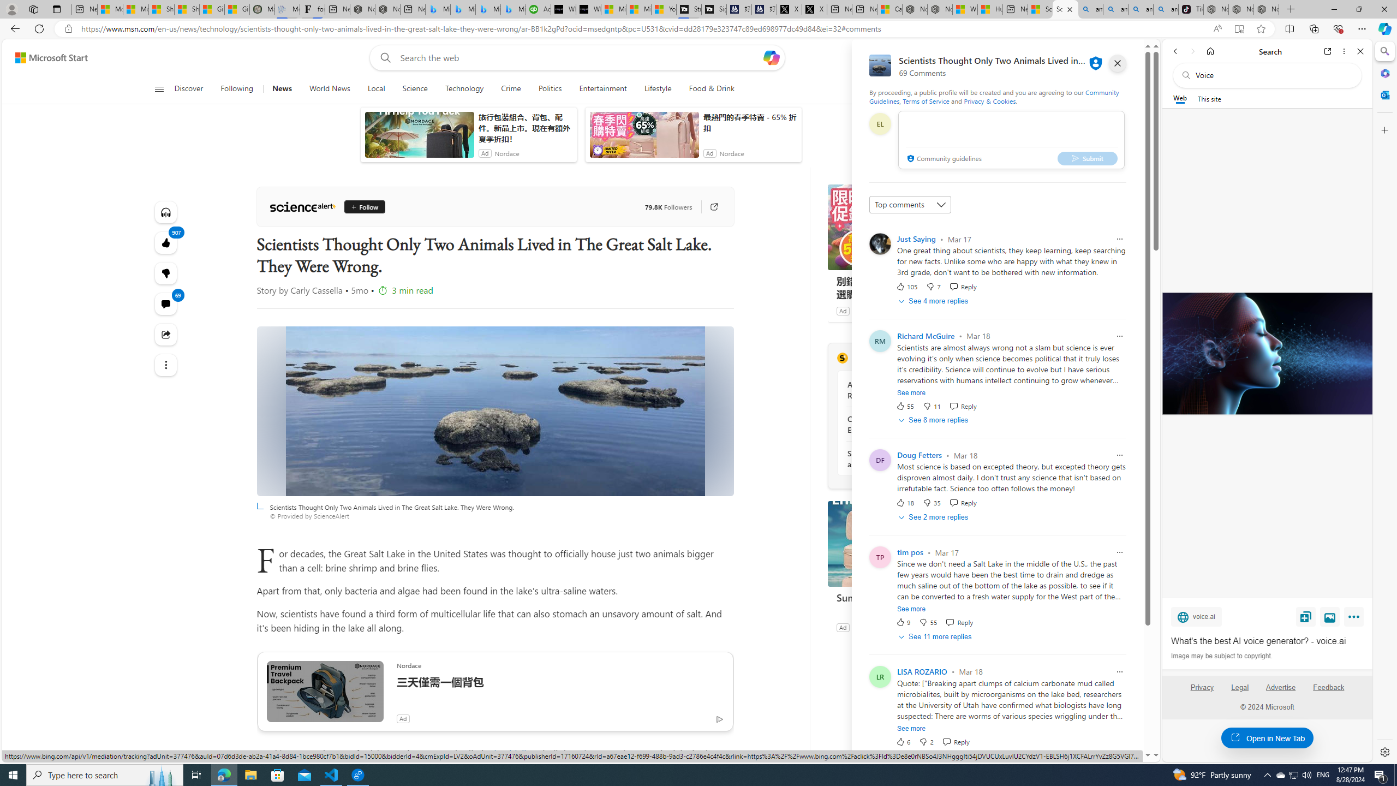 This screenshot has width=1397, height=786. I want to click on Nordace - Best Sellers, so click(1216, 9).